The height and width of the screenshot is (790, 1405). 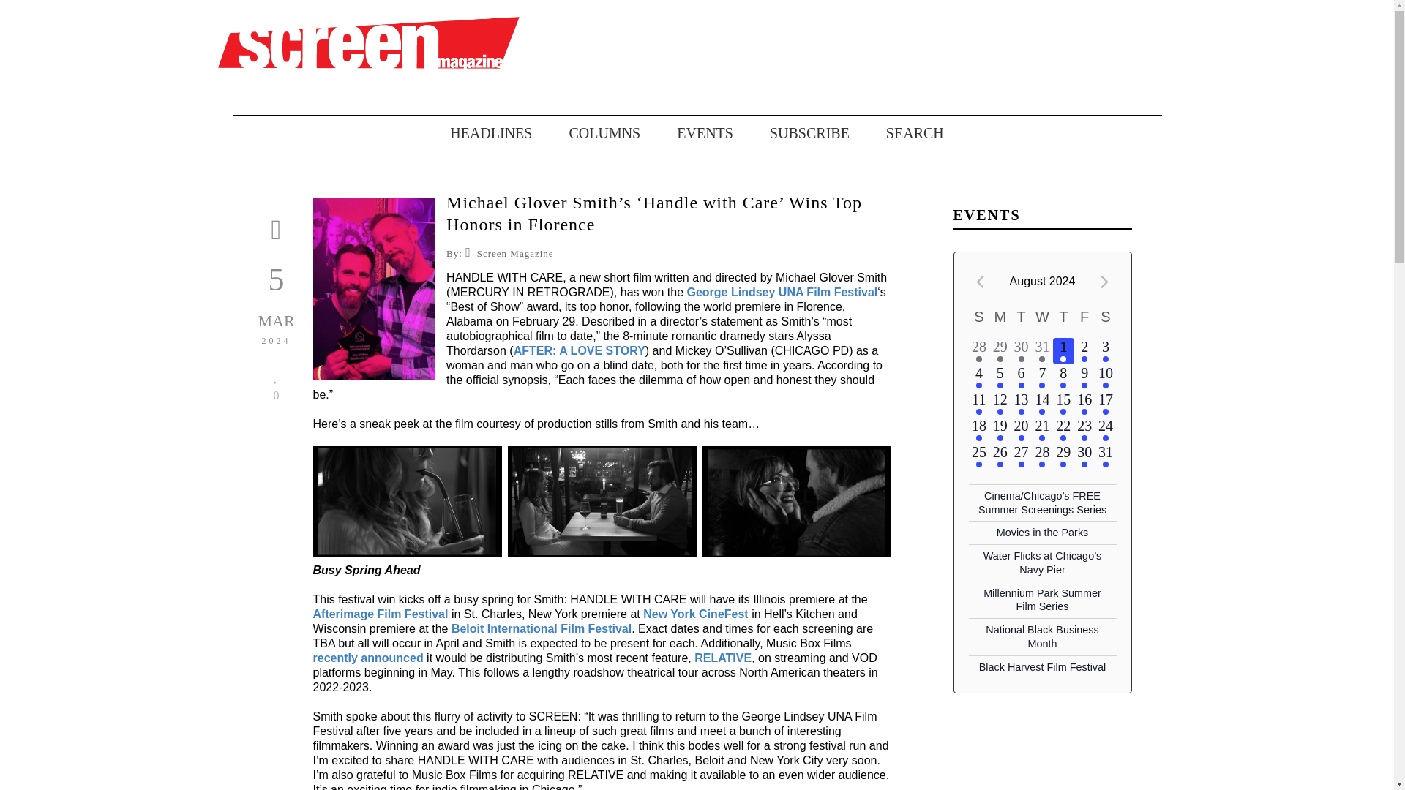 I want to click on COLUMNS, so click(x=586, y=133).